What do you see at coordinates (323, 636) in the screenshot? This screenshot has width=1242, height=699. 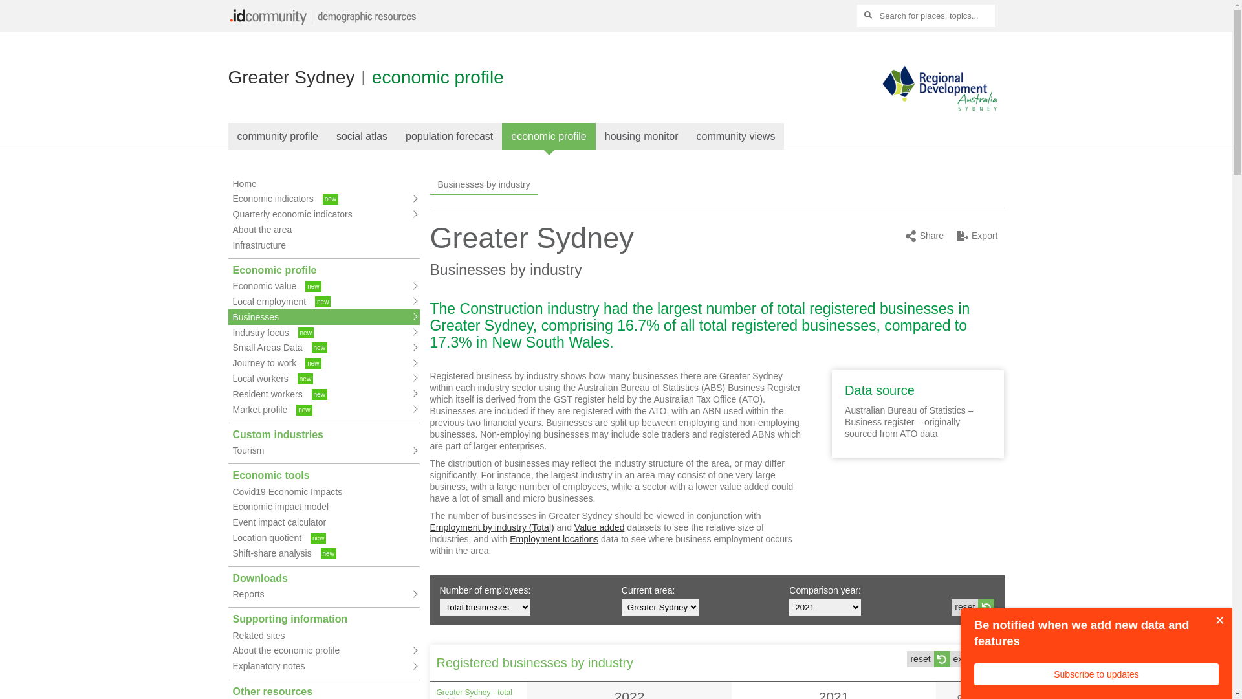 I see `Related sites` at bounding box center [323, 636].